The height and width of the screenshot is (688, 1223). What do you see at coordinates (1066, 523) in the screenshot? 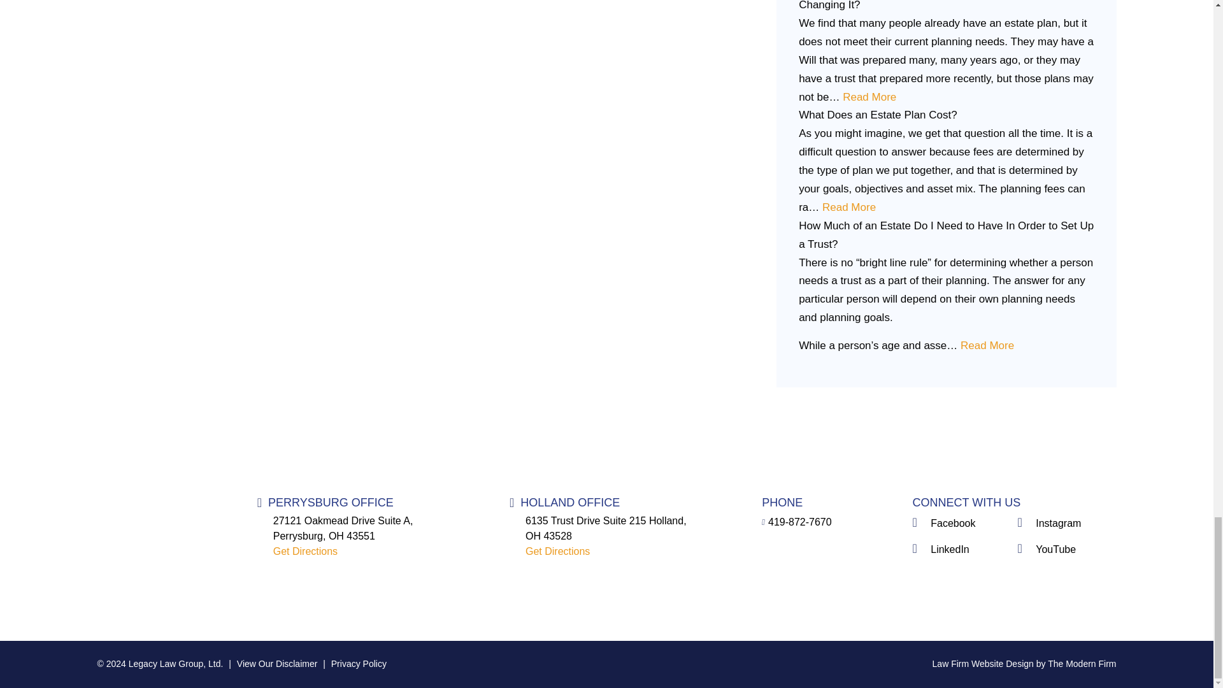
I see `View Legacy Law Group, Ltd.'s Instagram Page` at bounding box center [1066, 523].